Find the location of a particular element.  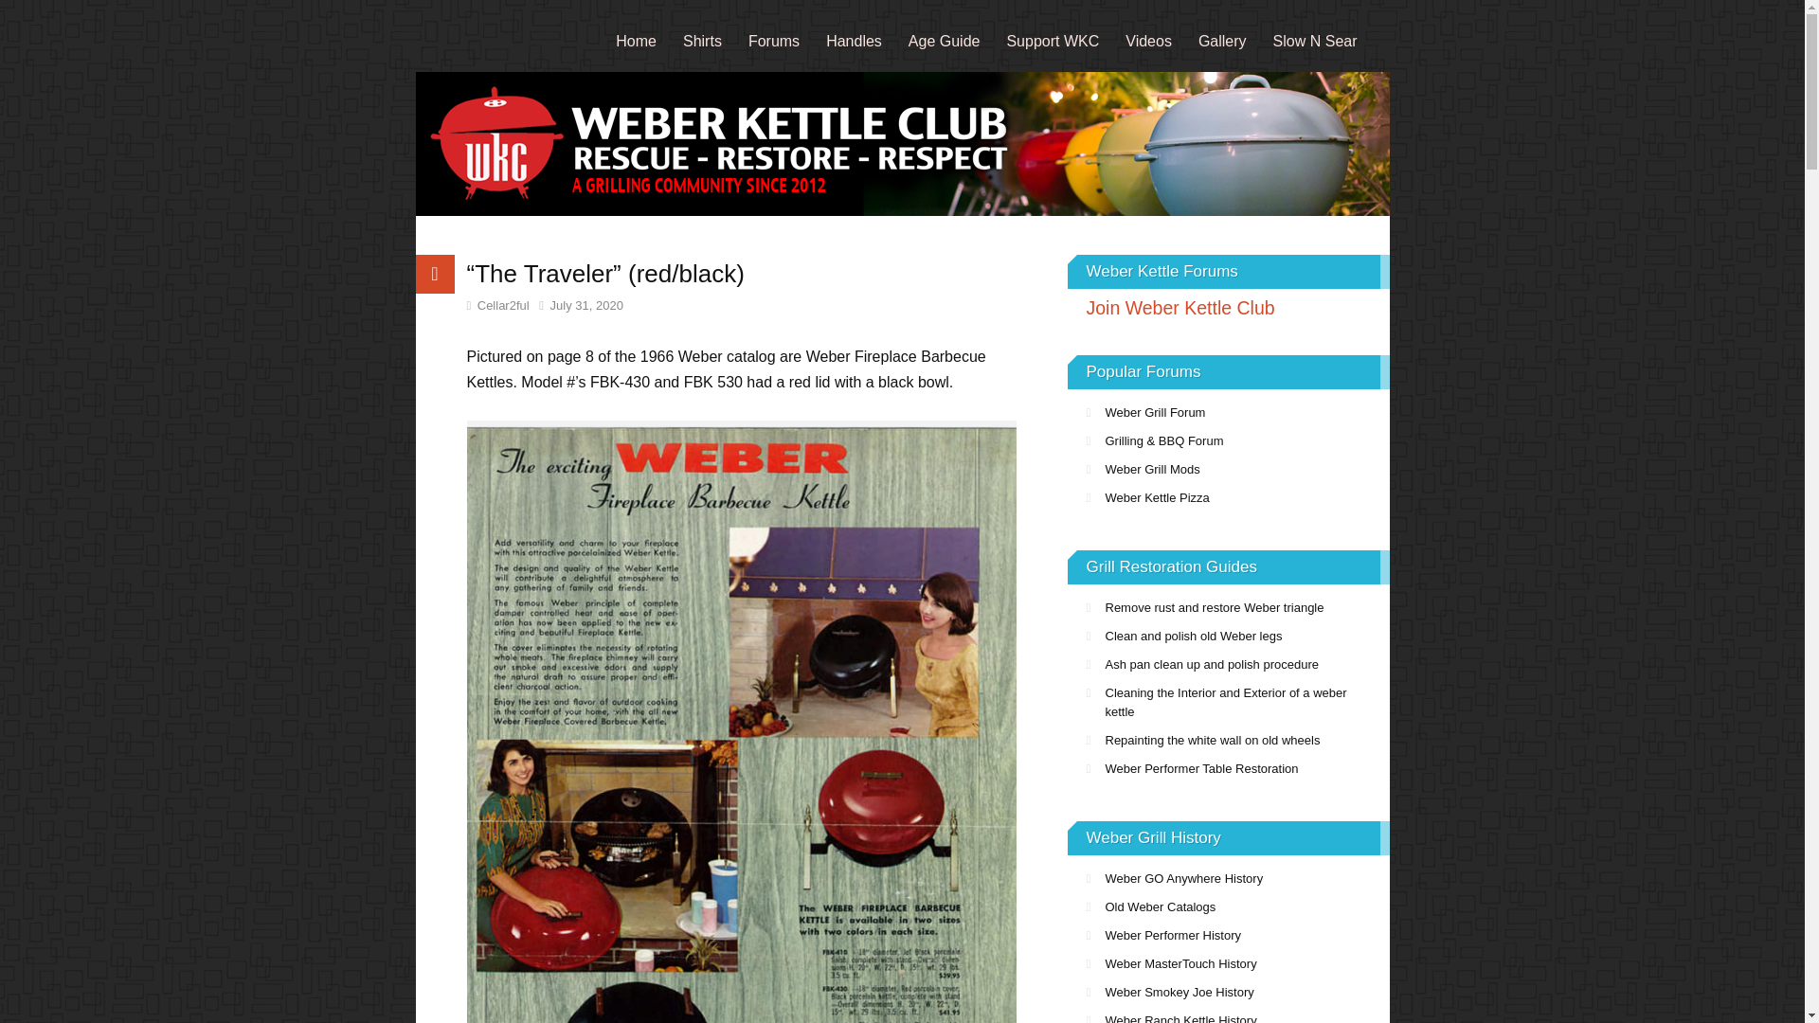

Weber Performer Table Restoration is located at coordinates (1228, 769).